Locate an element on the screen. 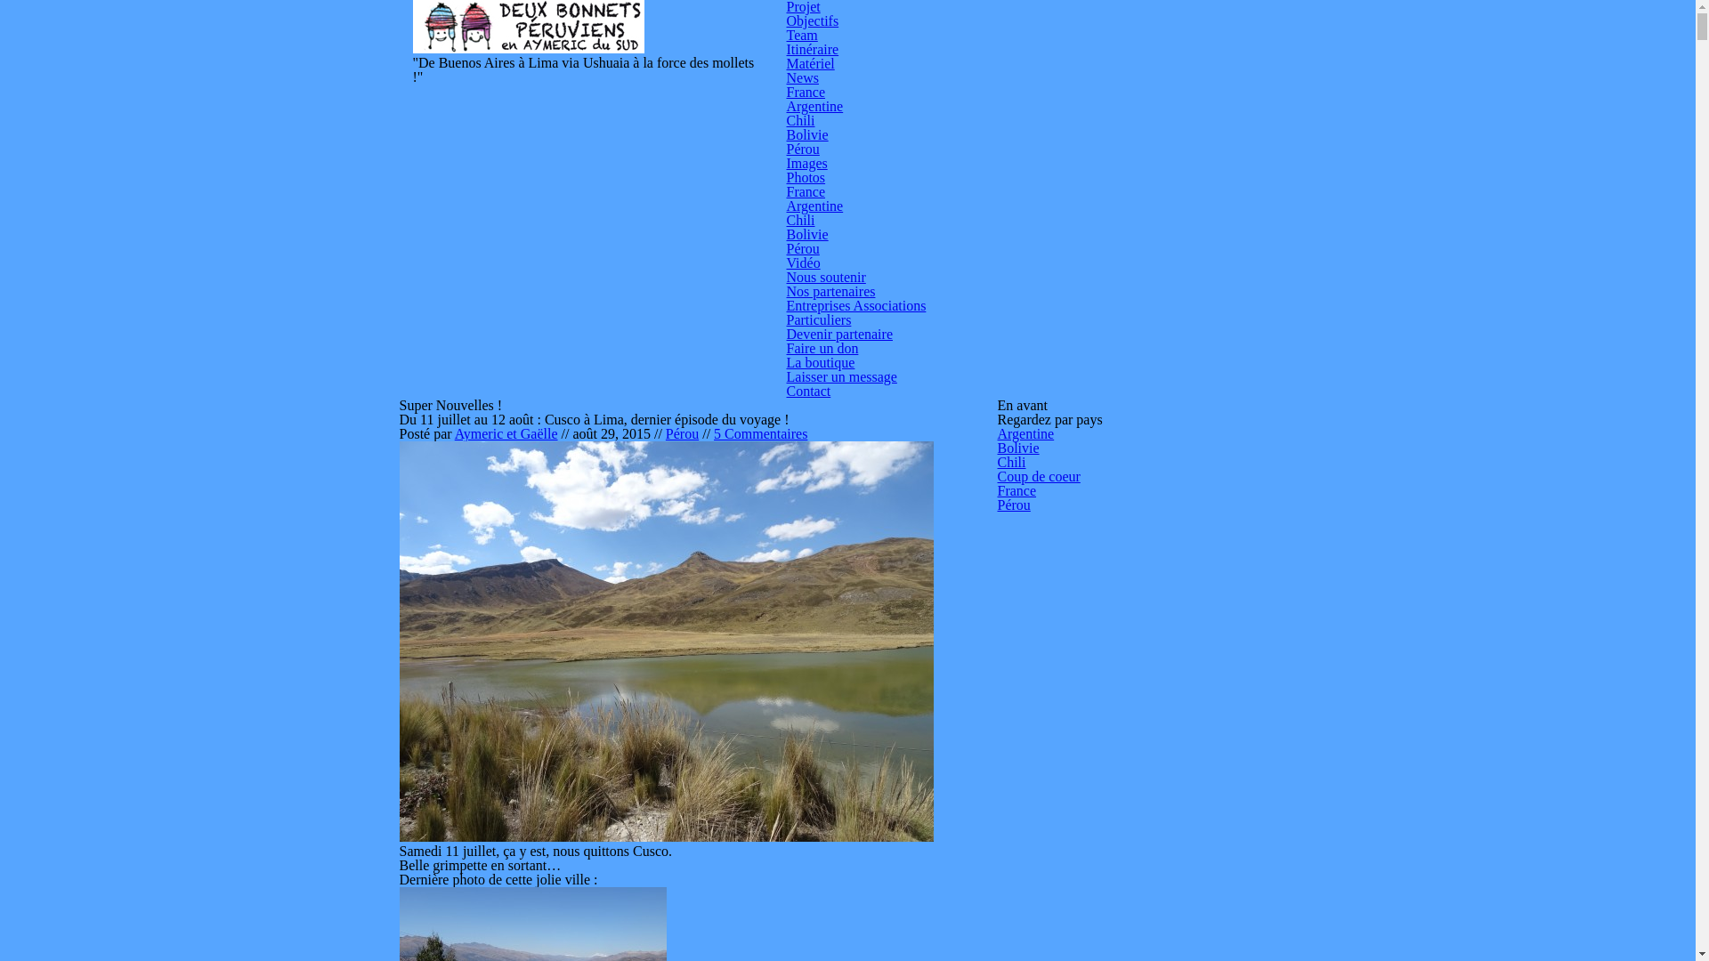  Photos is located at coordinates (806, 178).